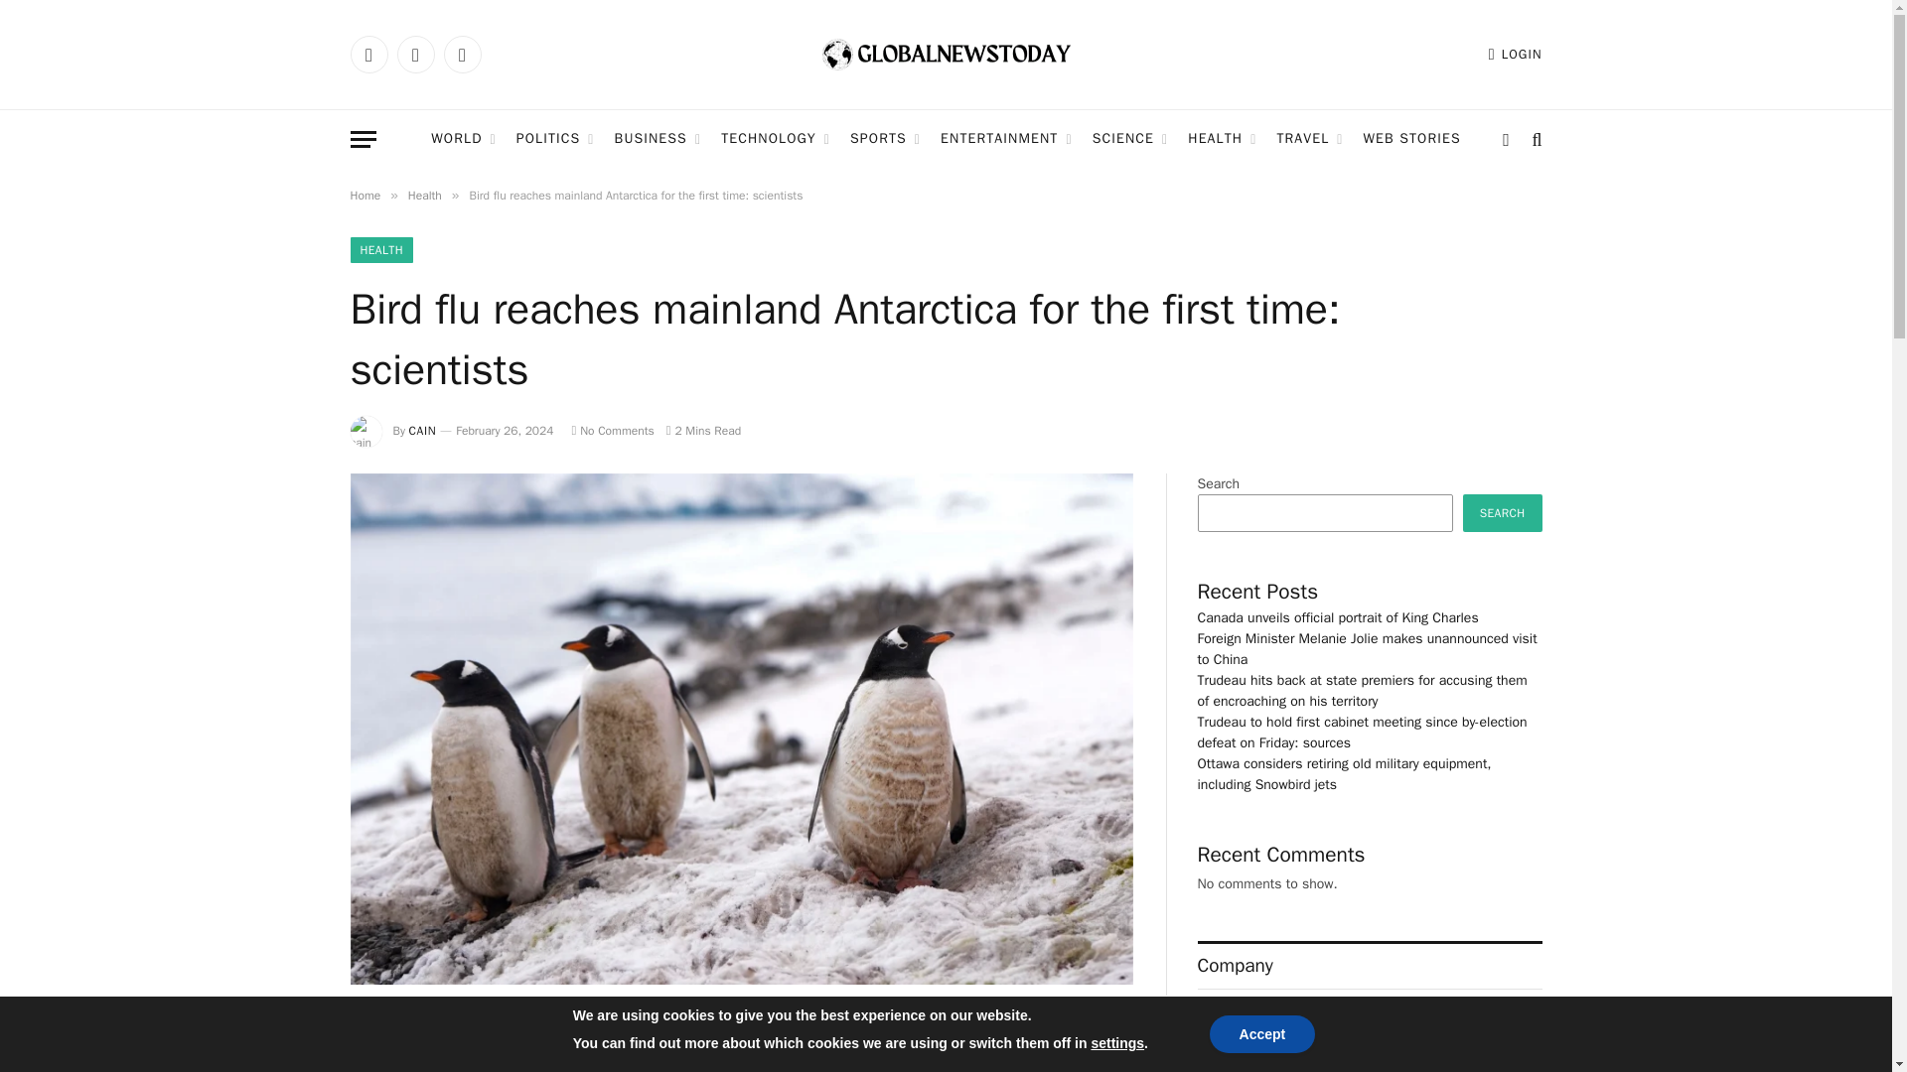 This screenshot has height=1072, width=1907. What do you see at coordinates (461, 54) in the screenshot?
I see `Instagram` at bounding box center [461, 54].